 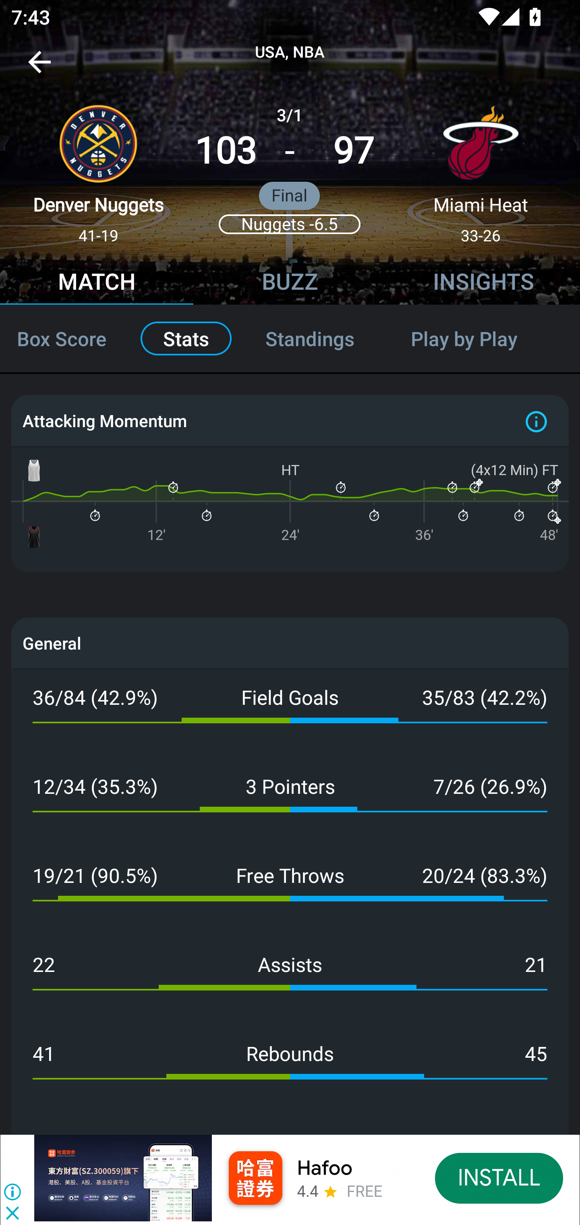 I want to click on 12/34 (35.3%) 3 Pointers 7/26 (26.9%) 35.0 26.0, so click(x=290, y=803).